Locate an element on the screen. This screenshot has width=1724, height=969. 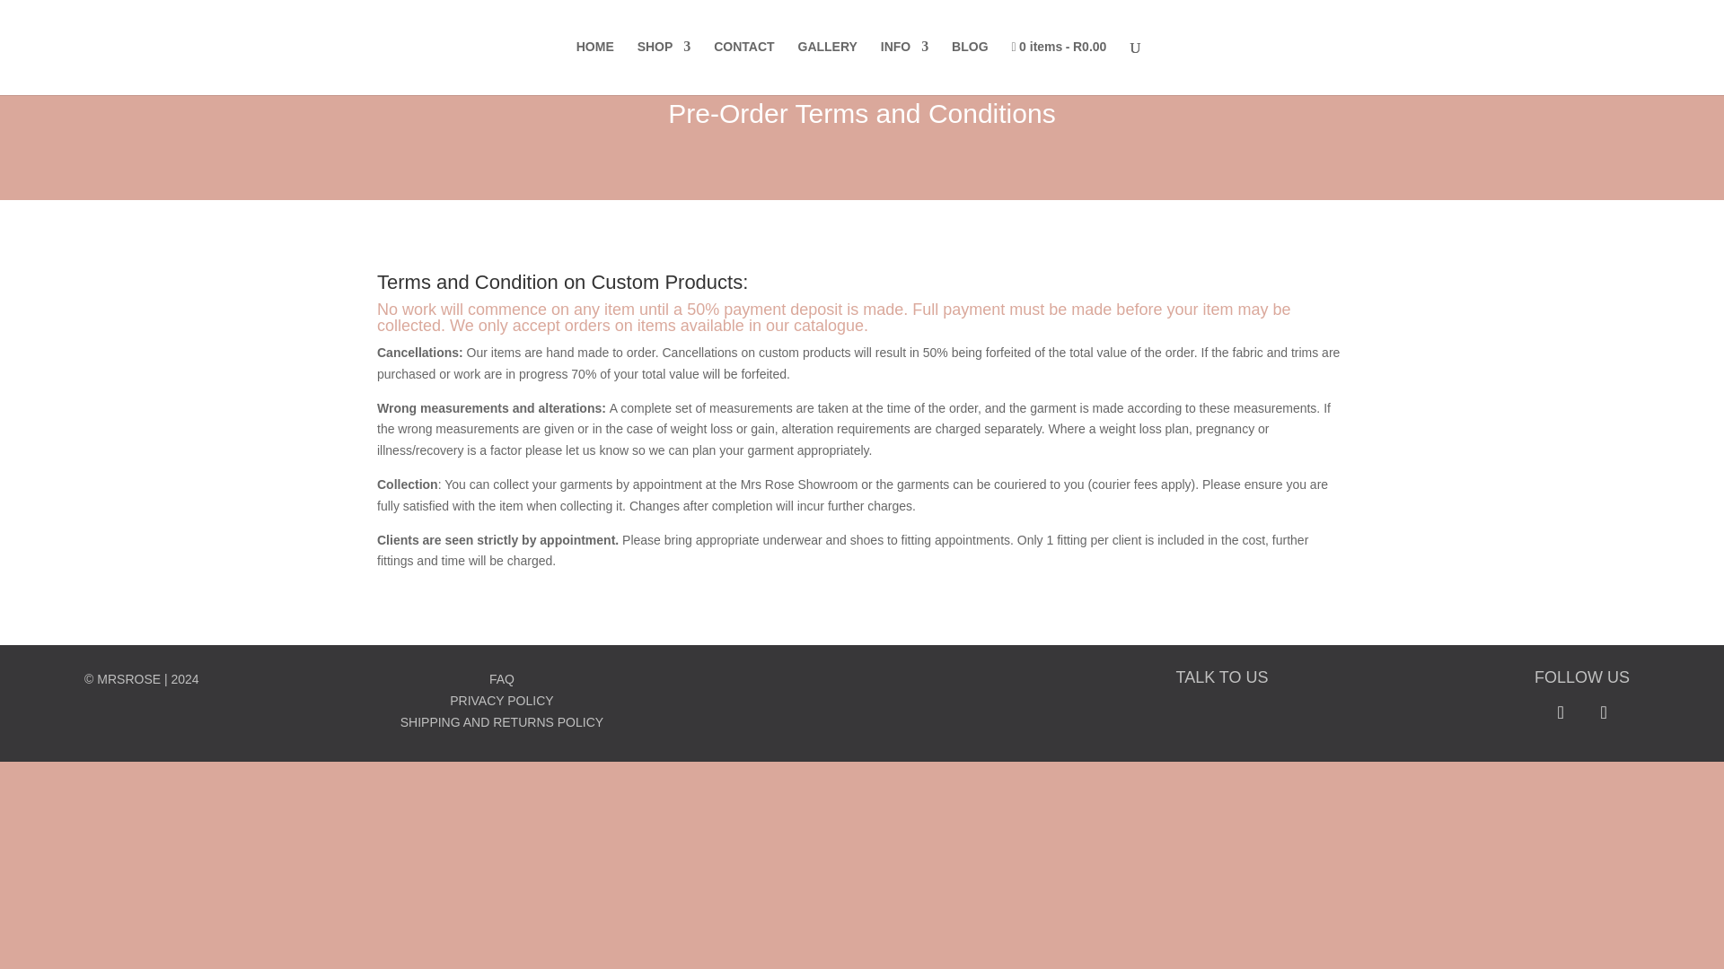
GALLERY is located at coordinates (826, 66).